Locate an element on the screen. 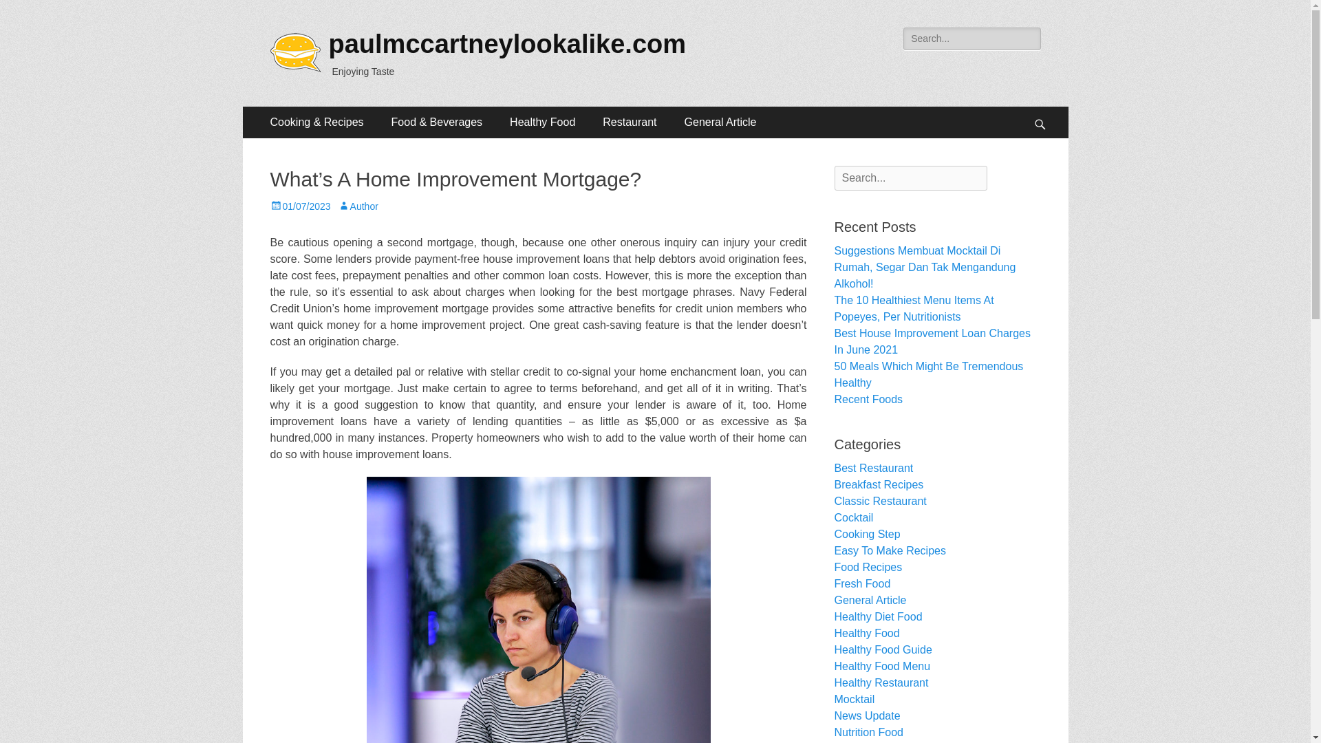 This screenshot has width=1321, height=743. Healthy Food is located at coordinates (542, 122).